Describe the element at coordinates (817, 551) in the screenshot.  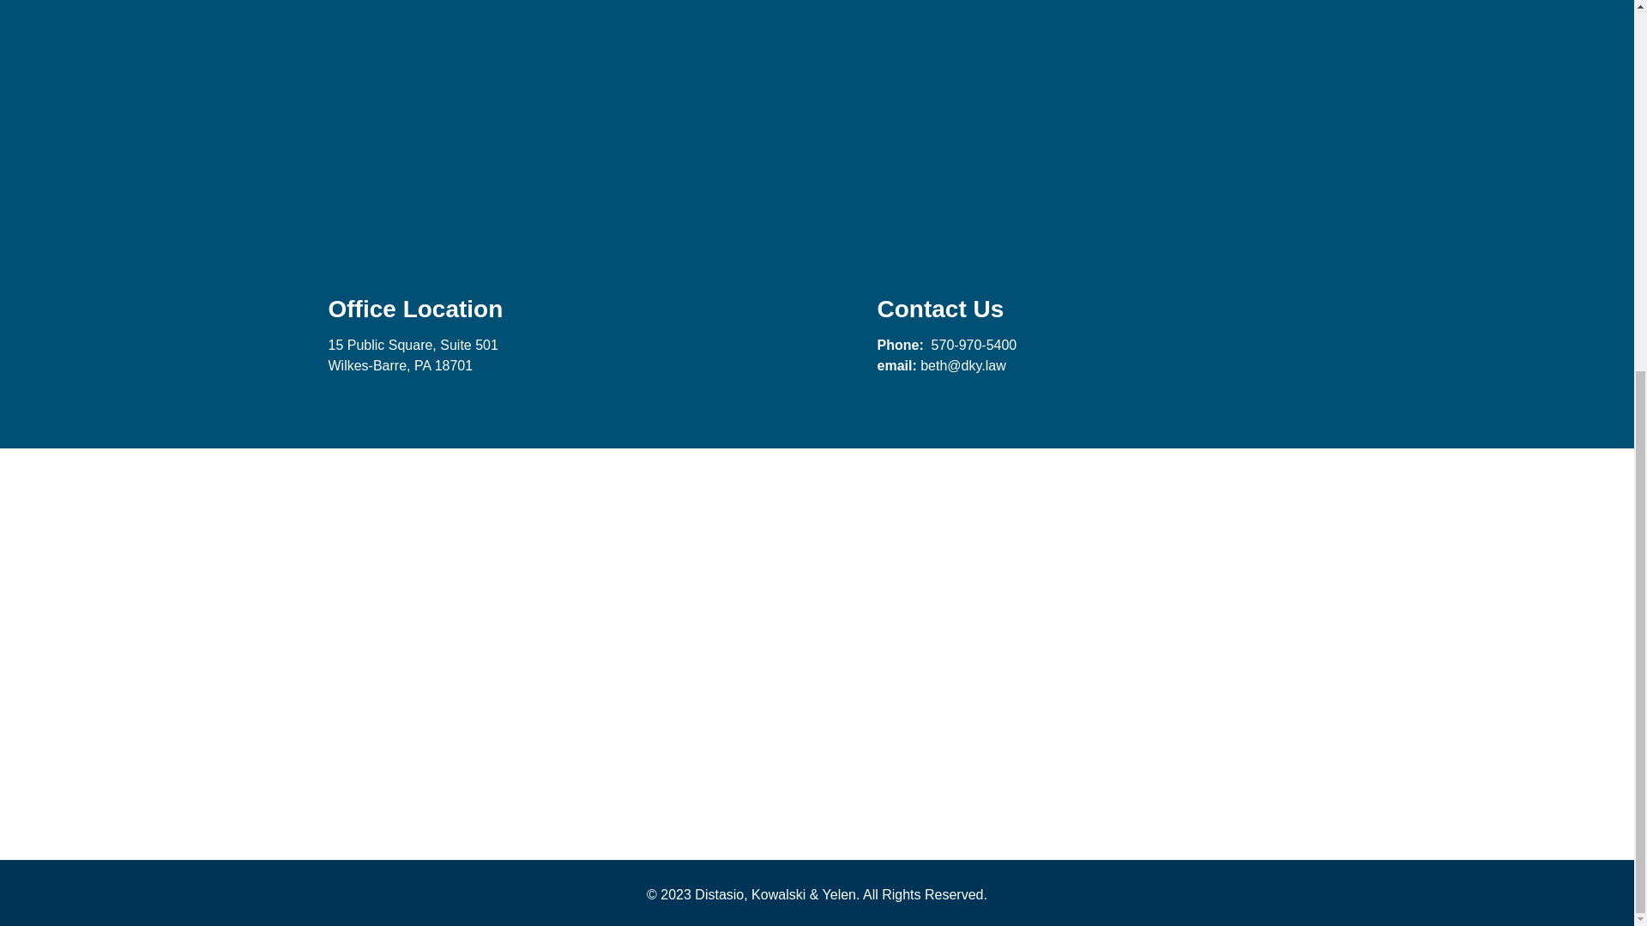
I see `download` at that location.